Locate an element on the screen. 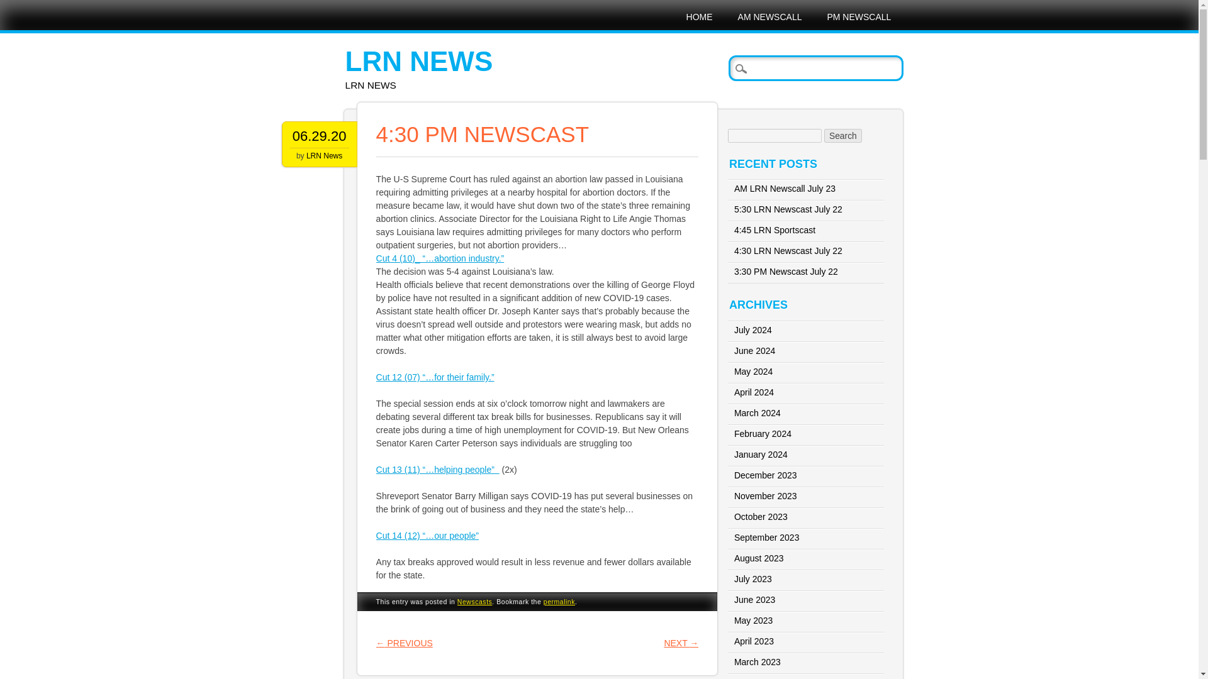  Search is located at coordinates (843, 136).